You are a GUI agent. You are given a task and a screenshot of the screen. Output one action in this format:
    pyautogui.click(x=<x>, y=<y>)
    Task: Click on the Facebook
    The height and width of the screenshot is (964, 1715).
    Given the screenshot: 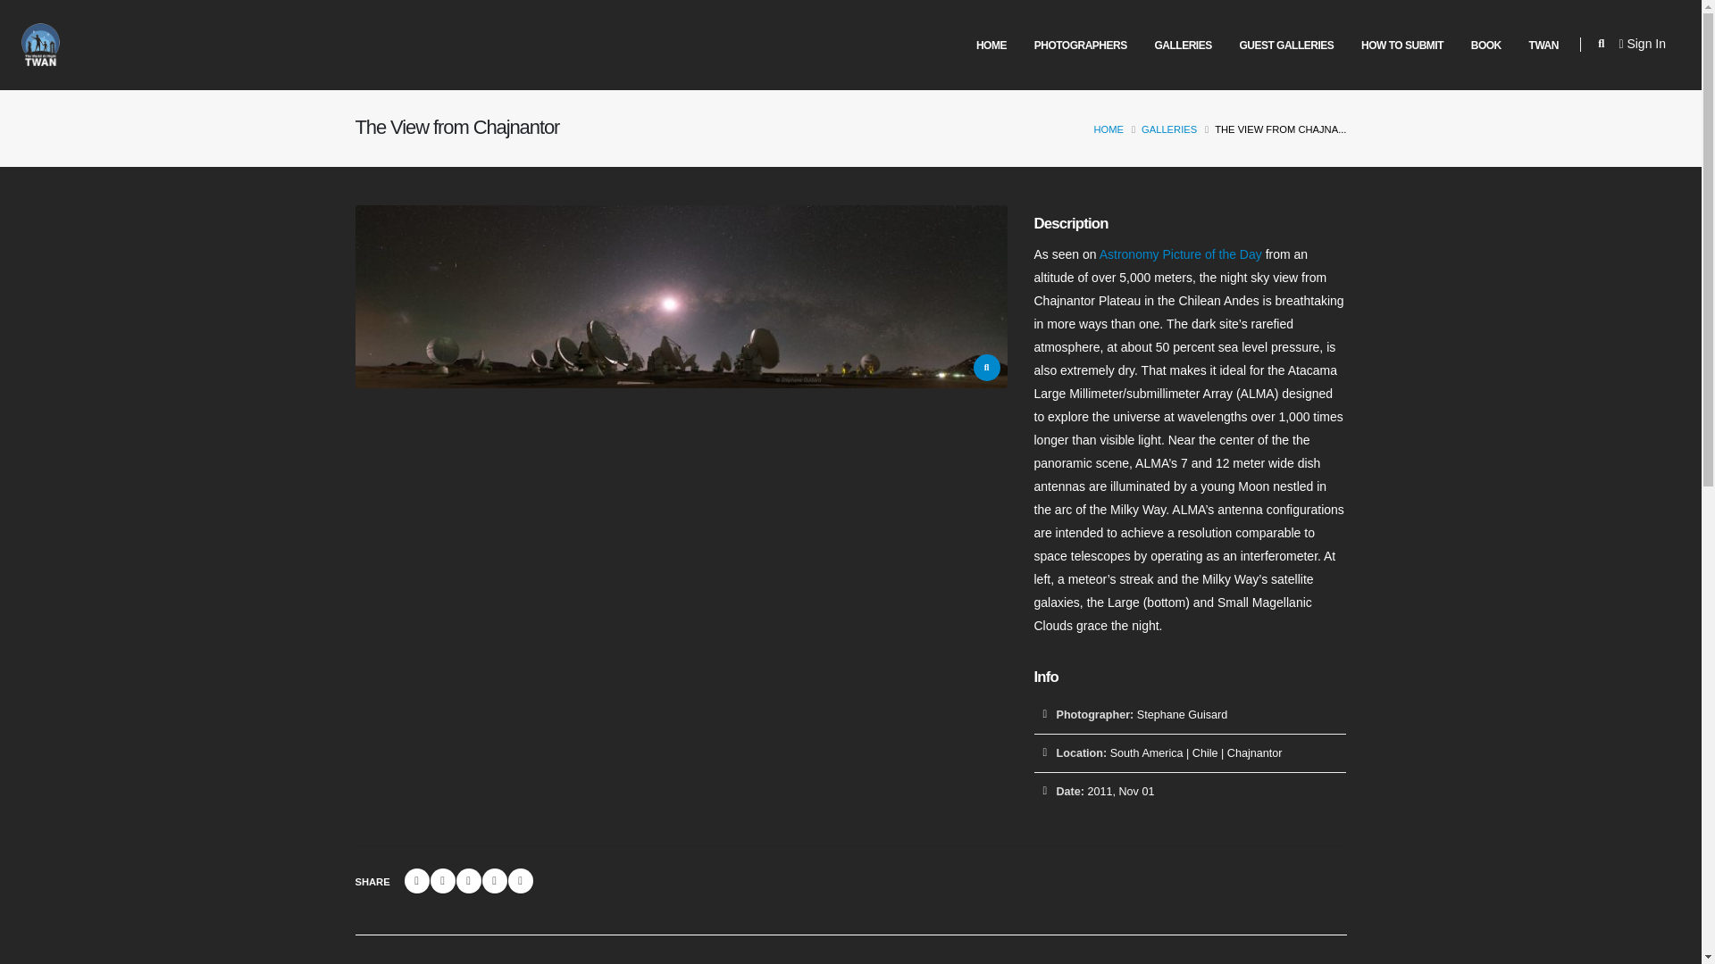 What is the action you would take?
    pyautogui.click(x=381, y=881)
    